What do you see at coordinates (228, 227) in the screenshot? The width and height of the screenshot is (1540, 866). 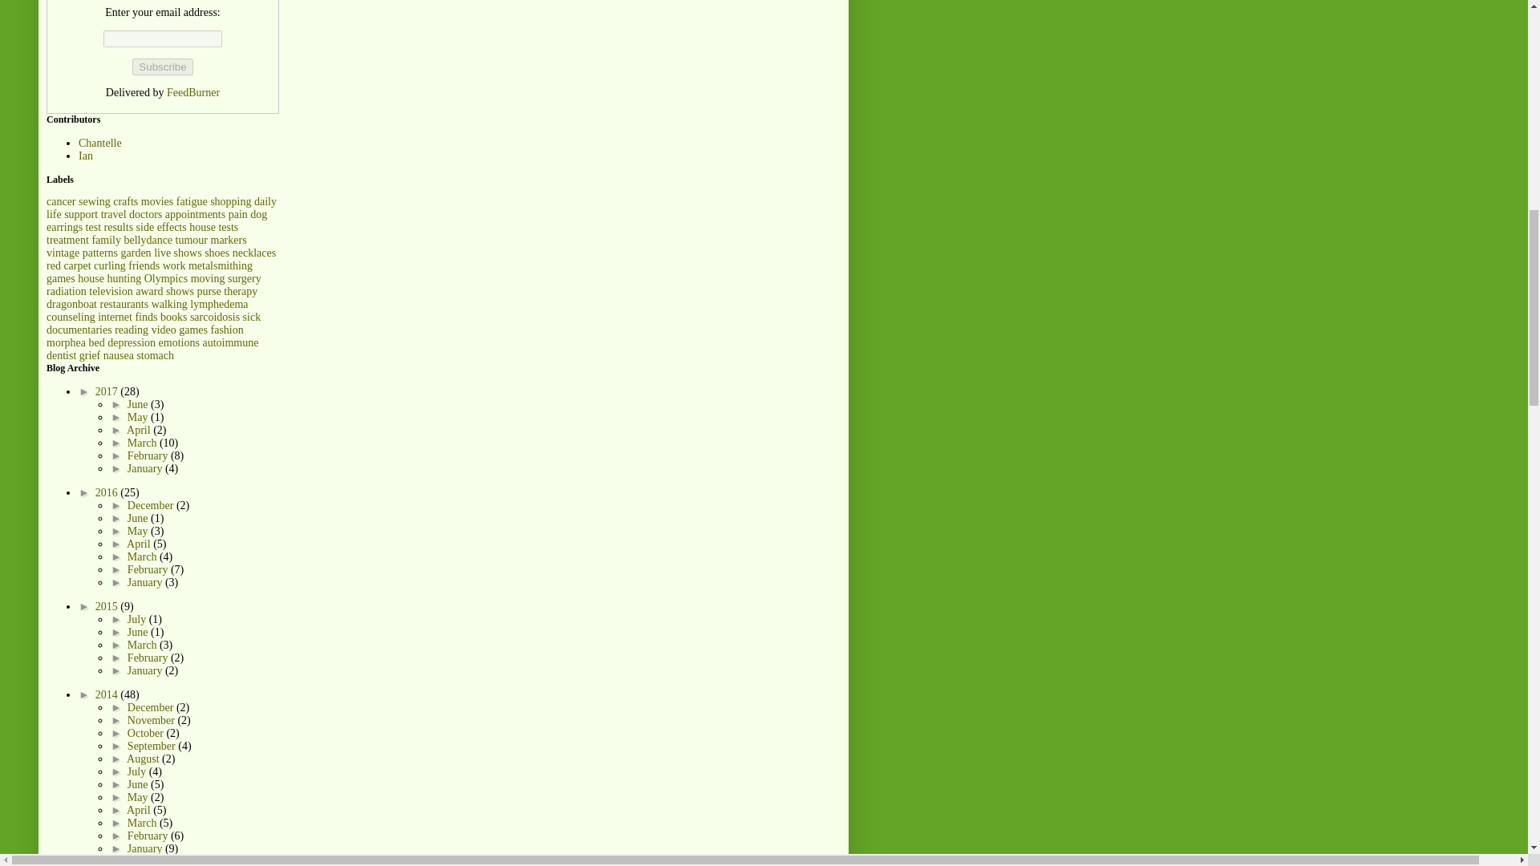 I see `tests` at bounding box center [228, 227].